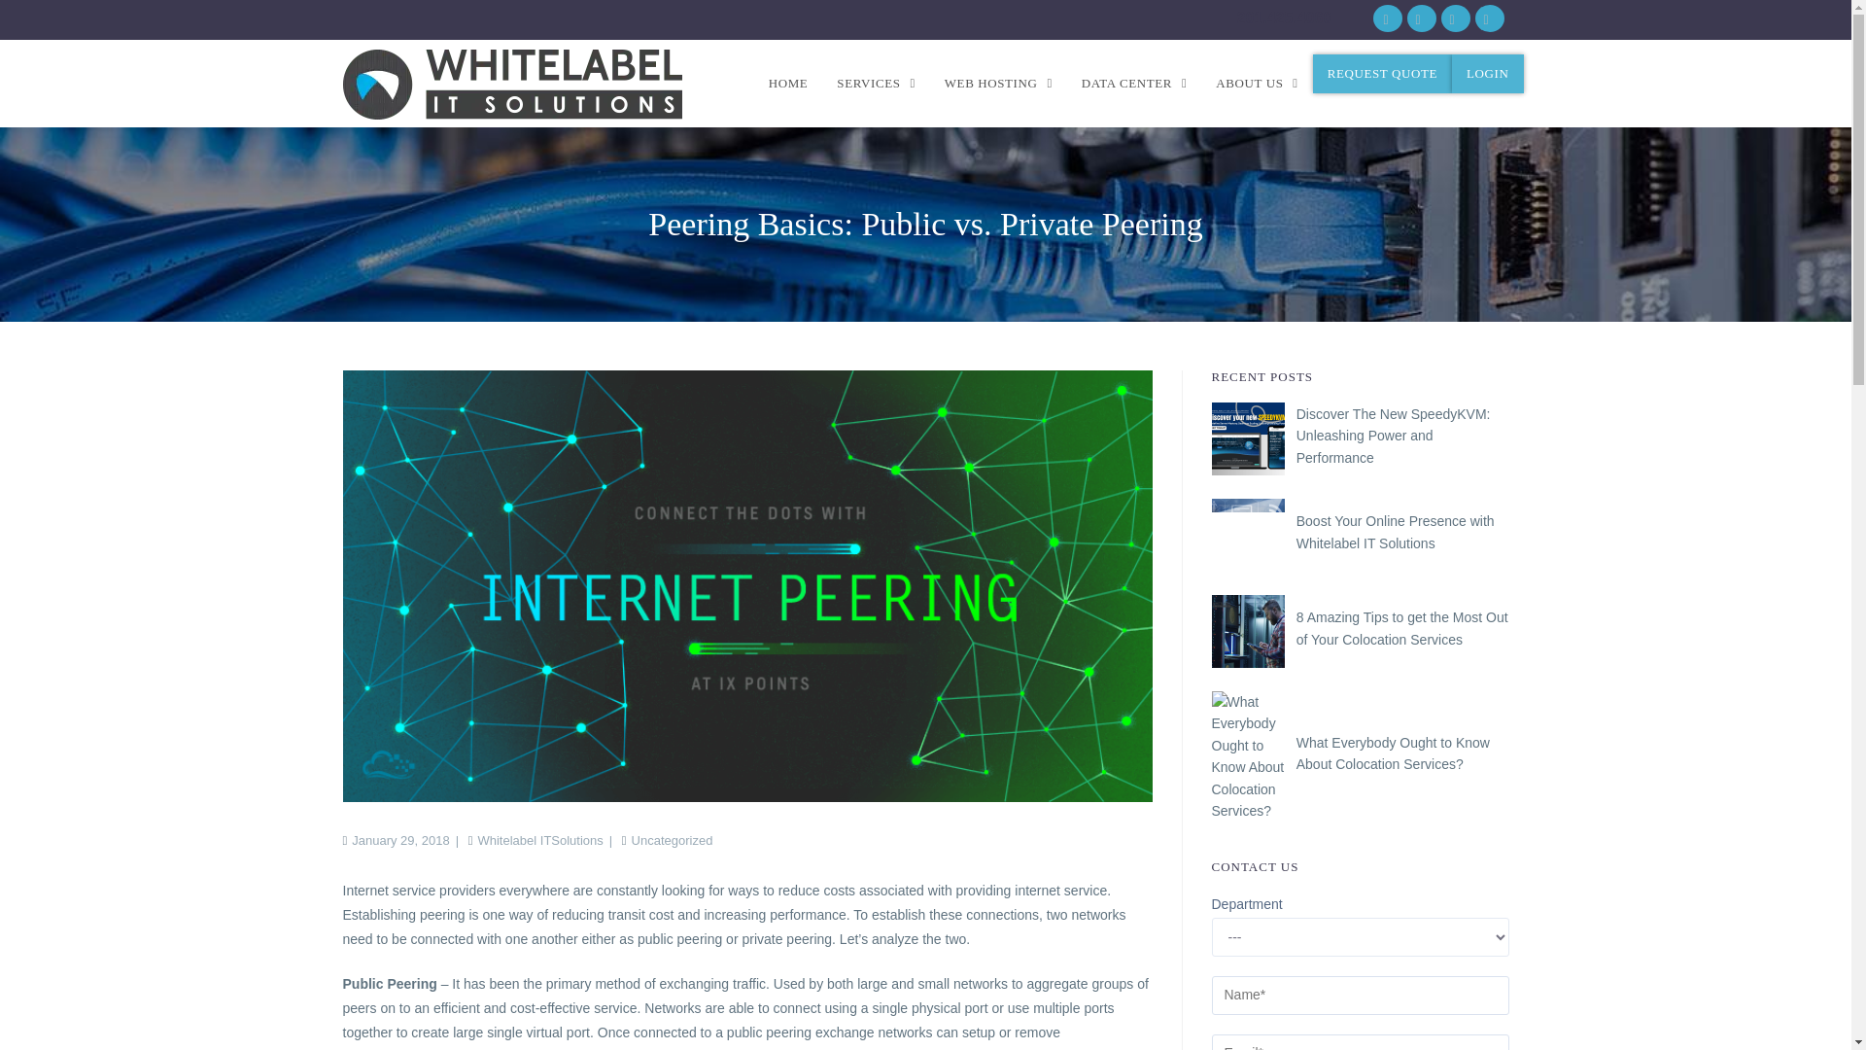 Image resolution: width=1866 pixels, height=1050 pixels. Describe the element at coordinates (1417, 19) in the screenshot. I see `Twitter` at that location.